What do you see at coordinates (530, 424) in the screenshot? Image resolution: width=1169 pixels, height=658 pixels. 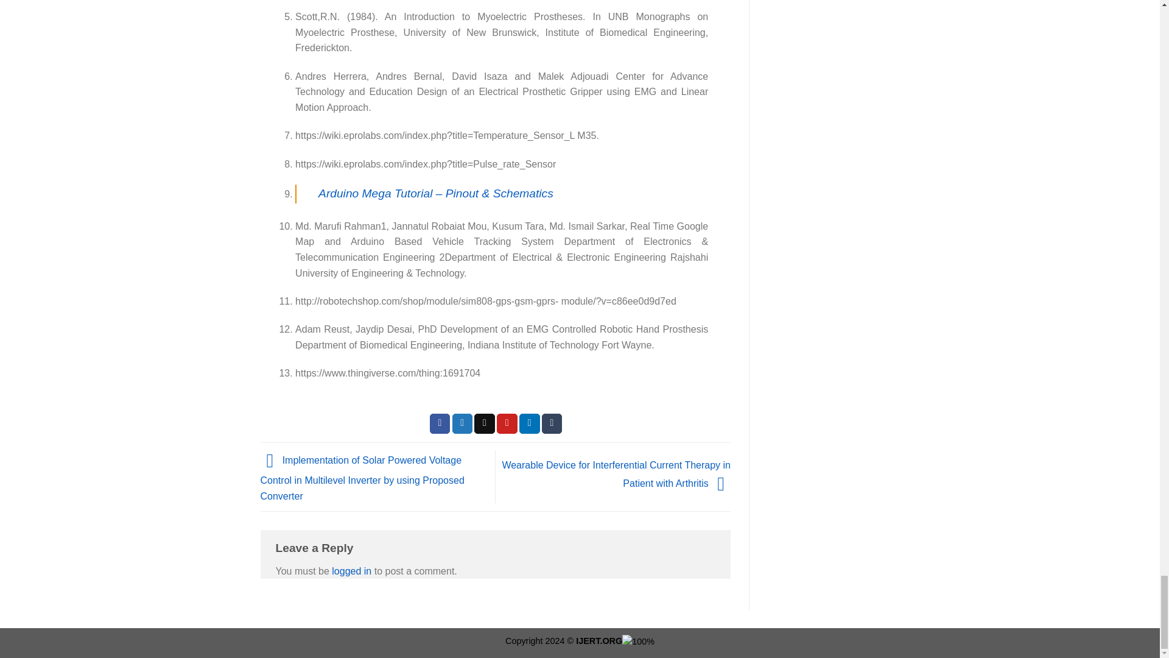 I see `Share on LinkedIn` at bounding box center [530, 424].